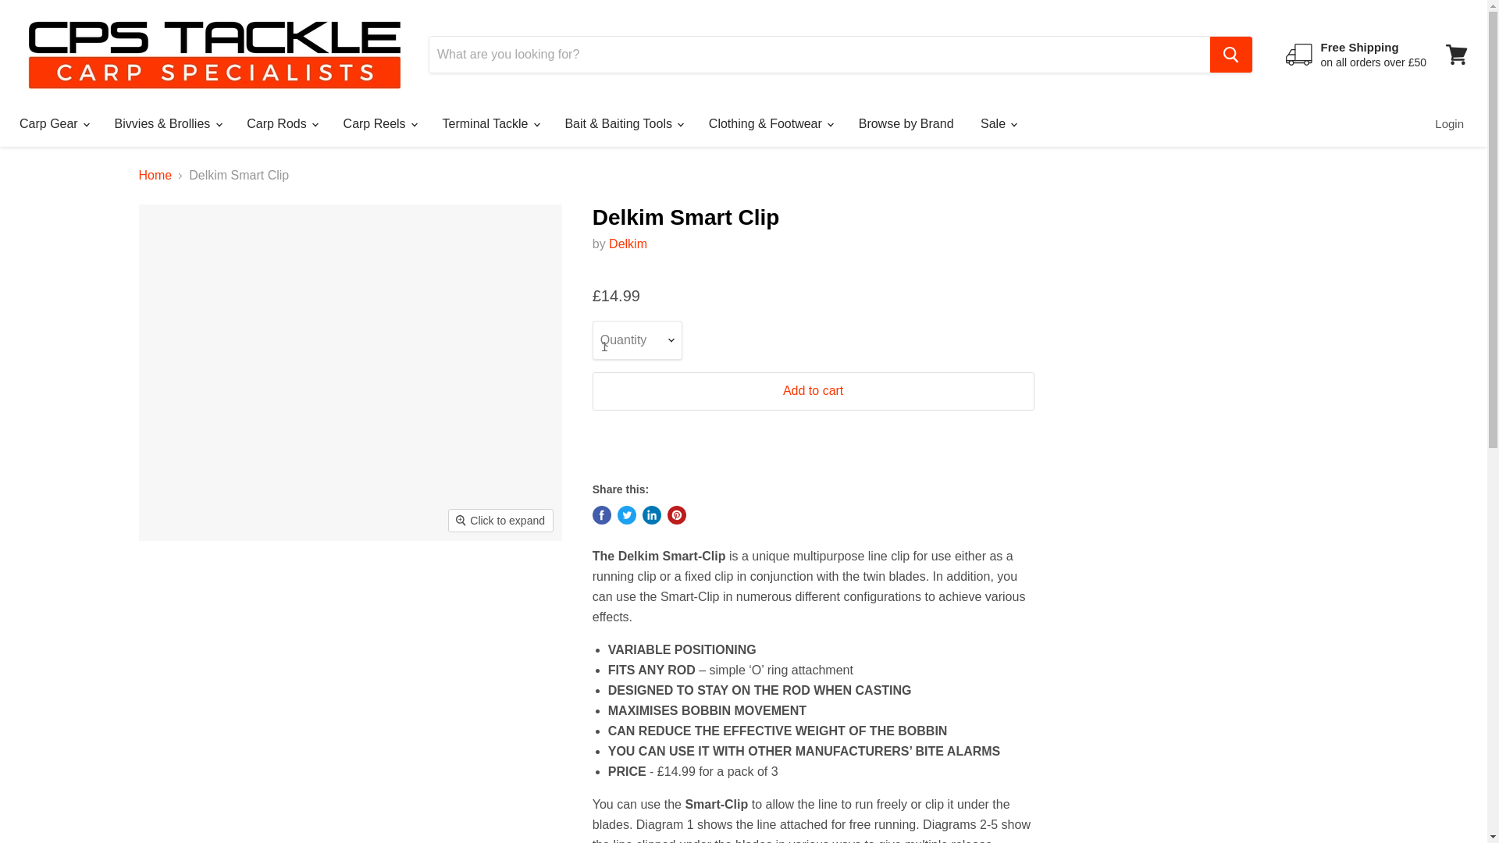 This screenshot has width=1499, height=843. What do you see at coordinates (628, 244) in the screenshot?
I see `Delkim` at bounding box center [628, 244].